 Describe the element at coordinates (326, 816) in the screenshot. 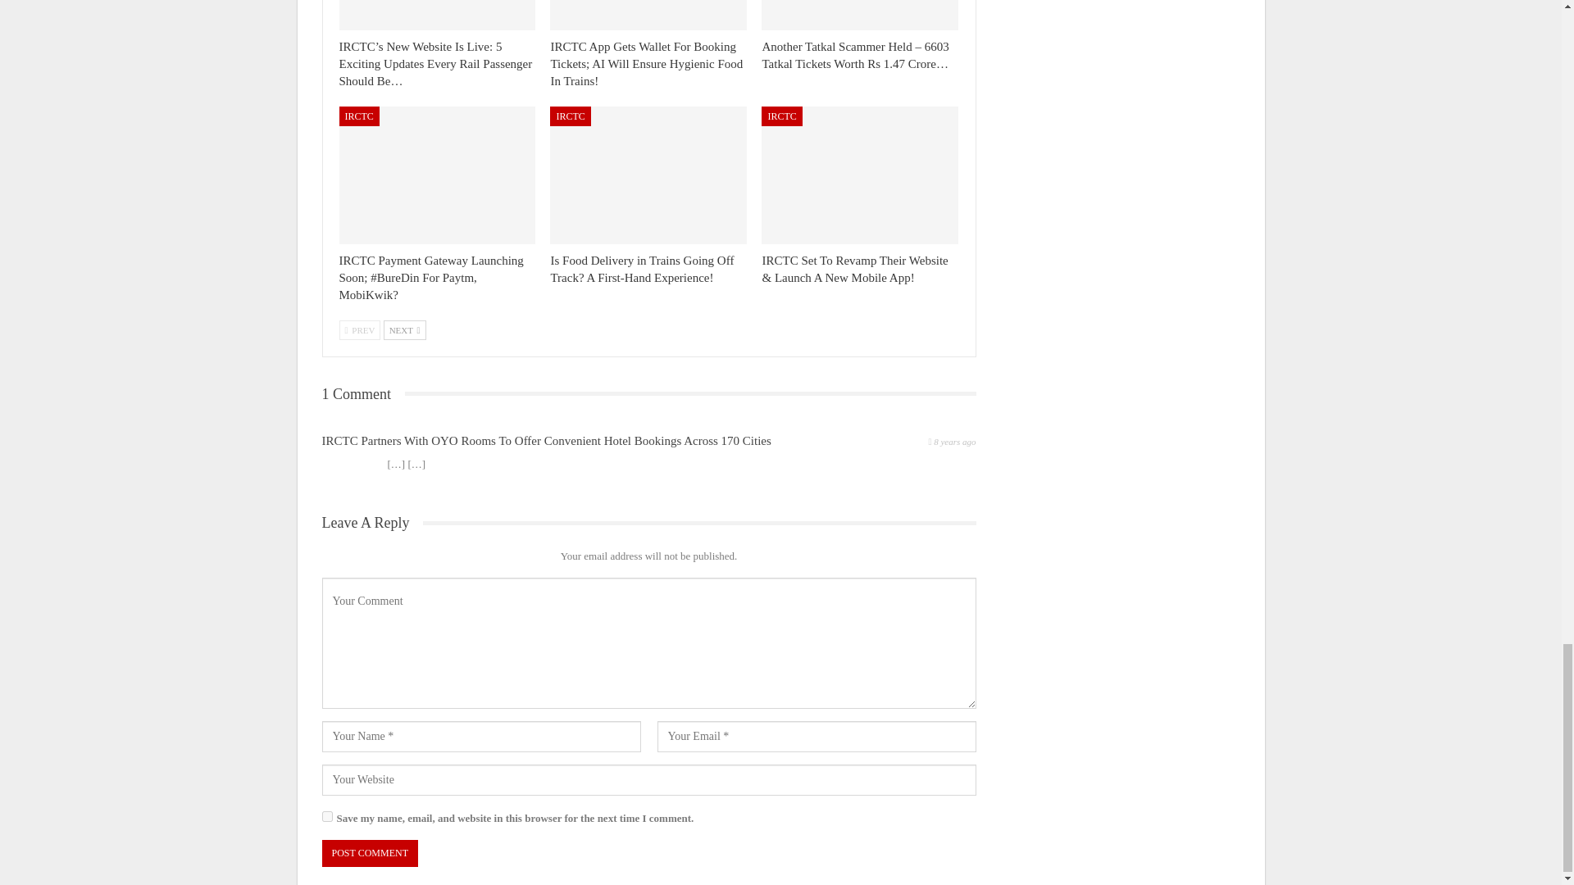

I see `yes` at that location.